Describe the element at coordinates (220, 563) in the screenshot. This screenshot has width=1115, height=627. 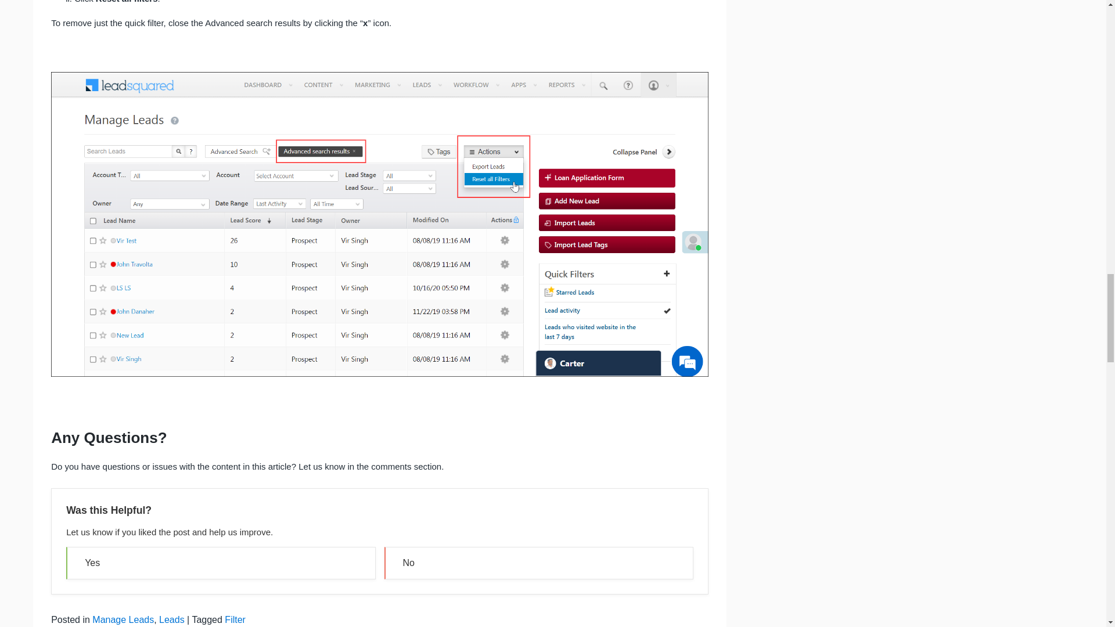
I see `Yes` at that location.